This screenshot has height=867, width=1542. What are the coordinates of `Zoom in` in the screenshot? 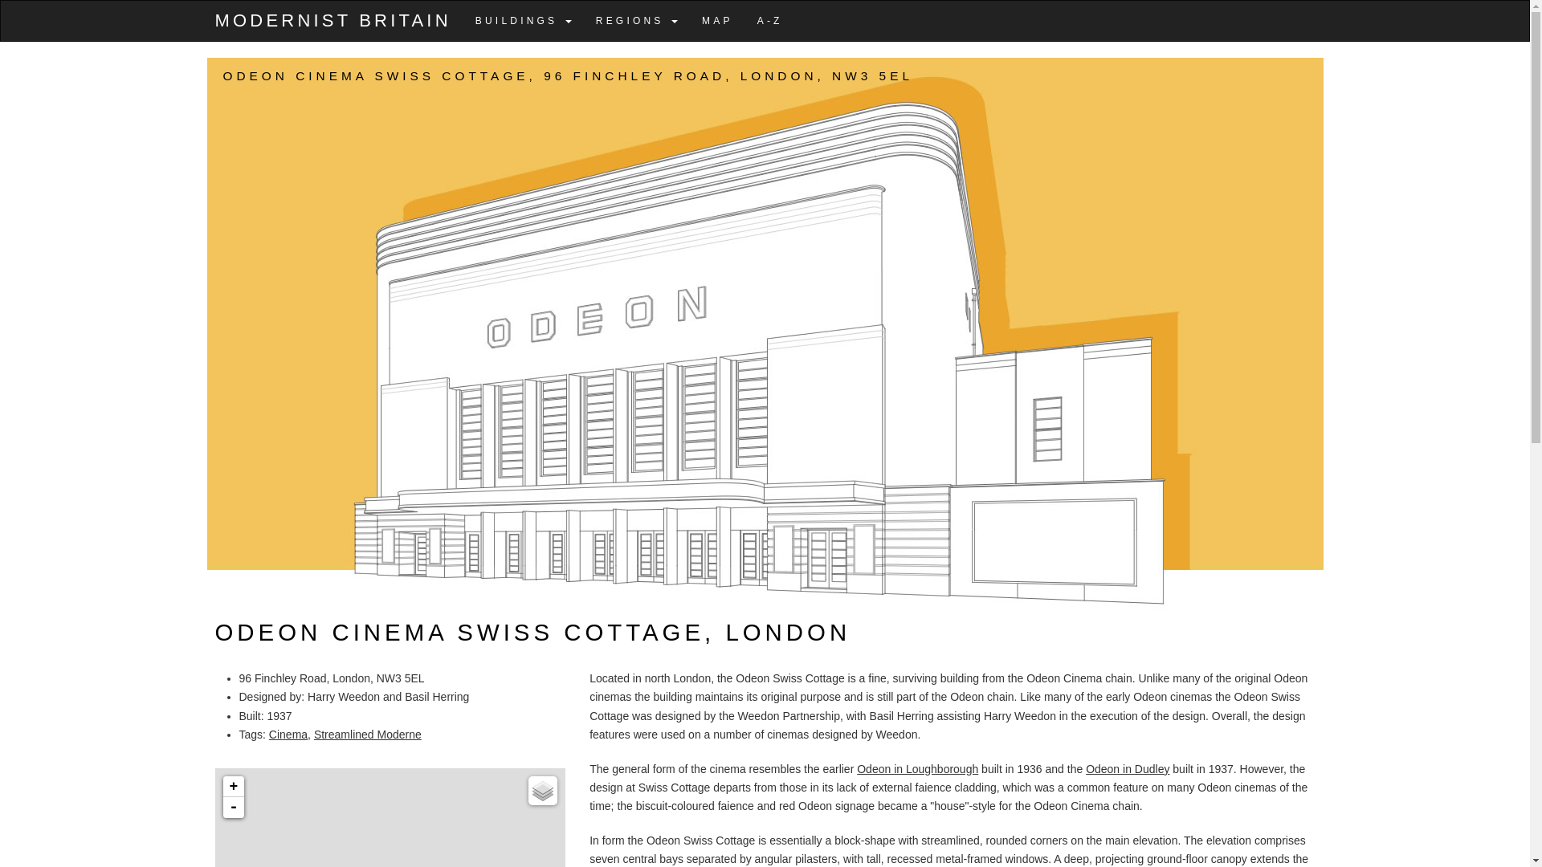 It's located at (233, 786).